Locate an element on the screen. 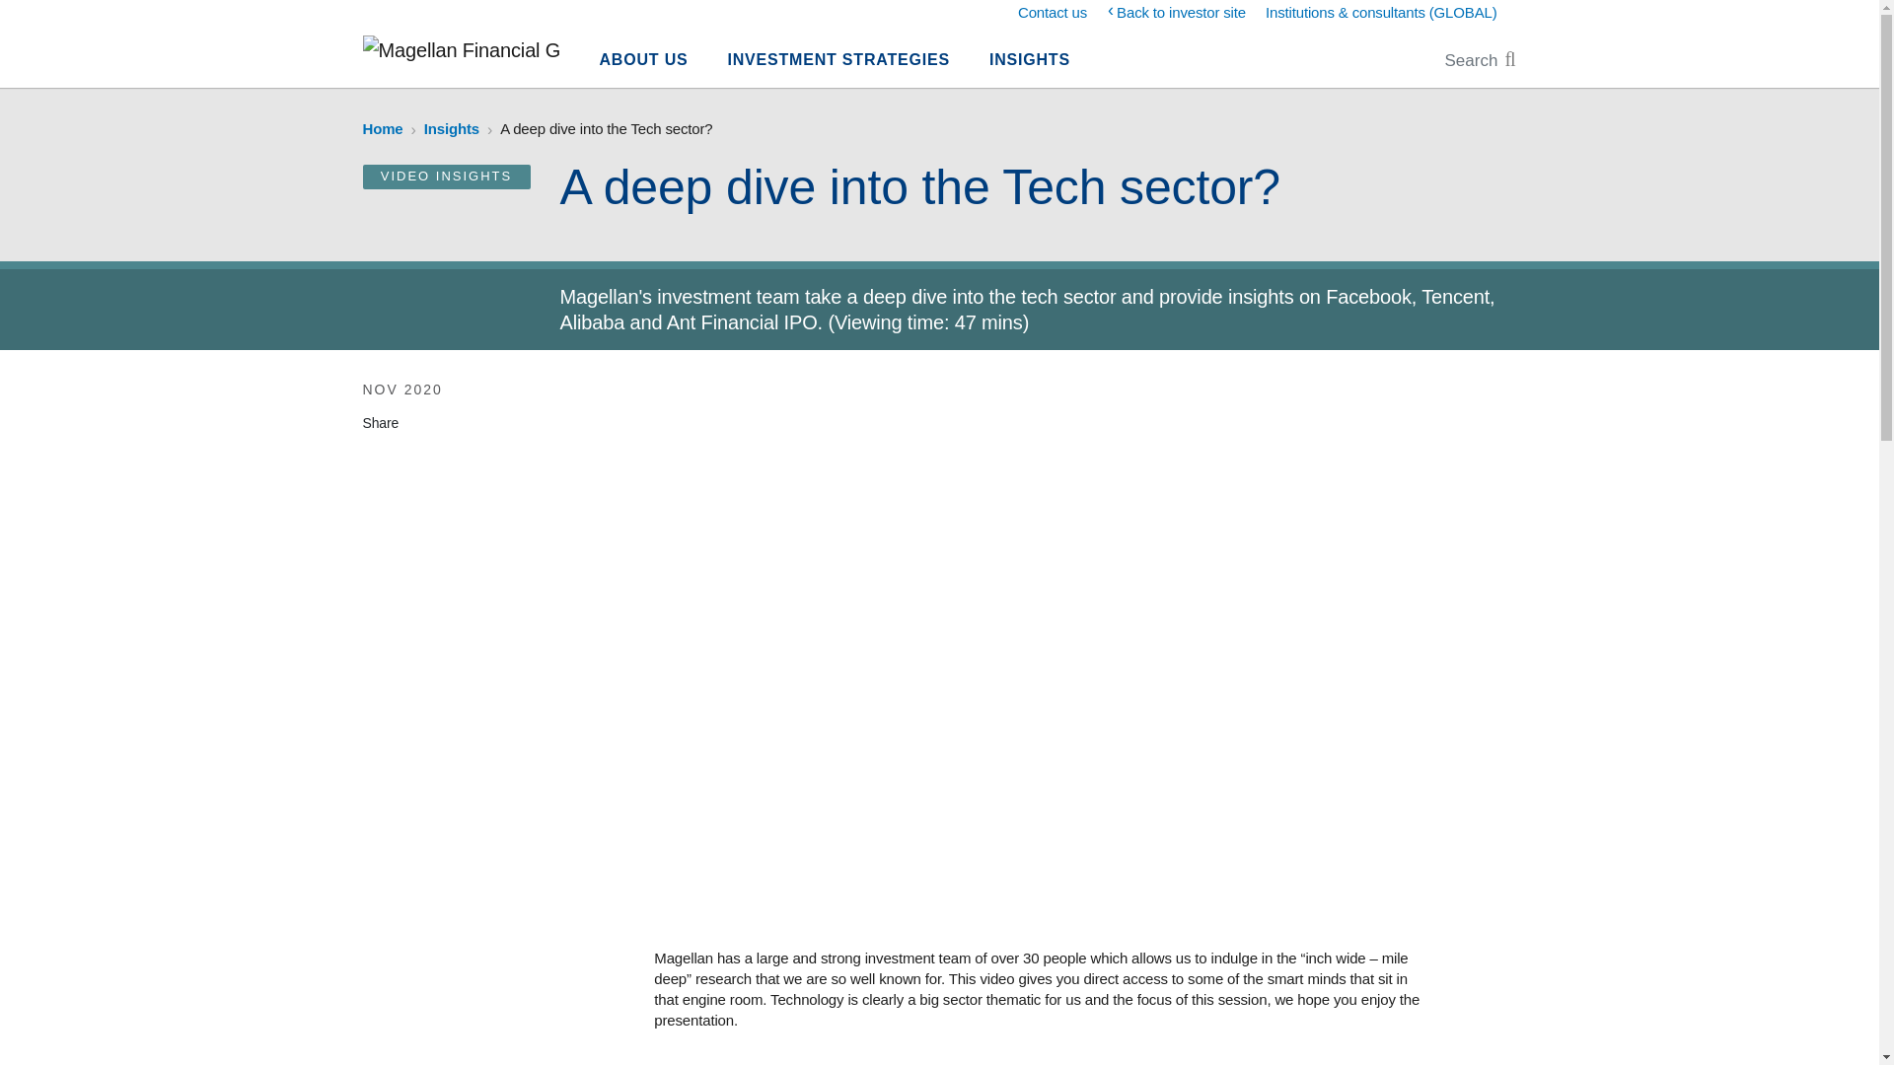 This screenshot has width=1894, height=1065. ABOUT US is located at coordinates (644, 63).